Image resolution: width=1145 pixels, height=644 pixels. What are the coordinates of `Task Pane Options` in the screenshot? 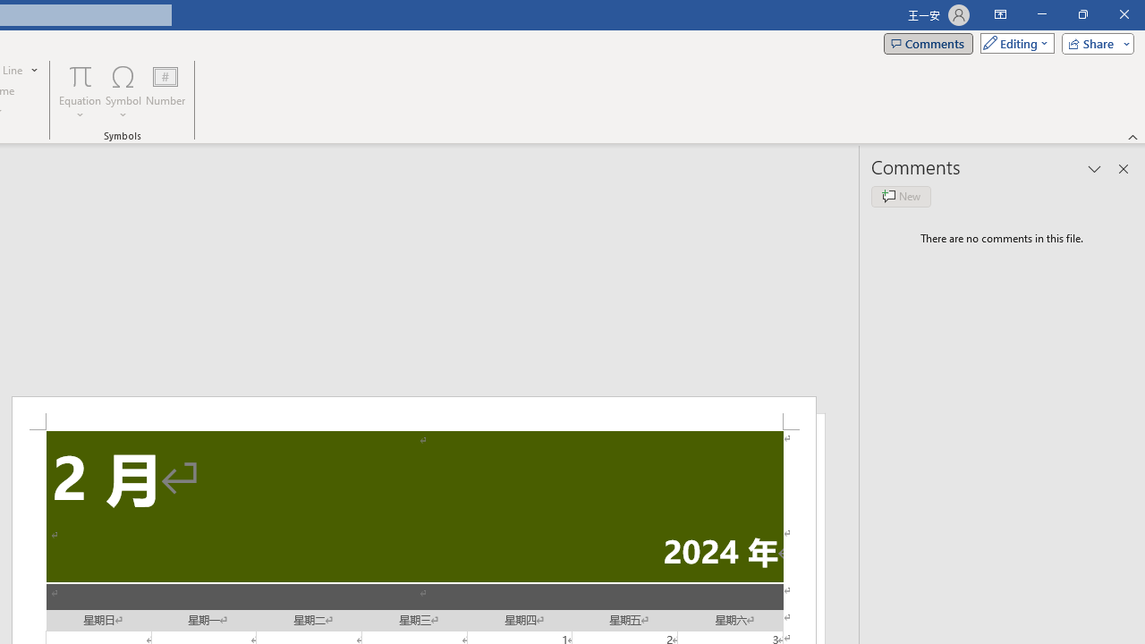 It's located at (1095, 168).